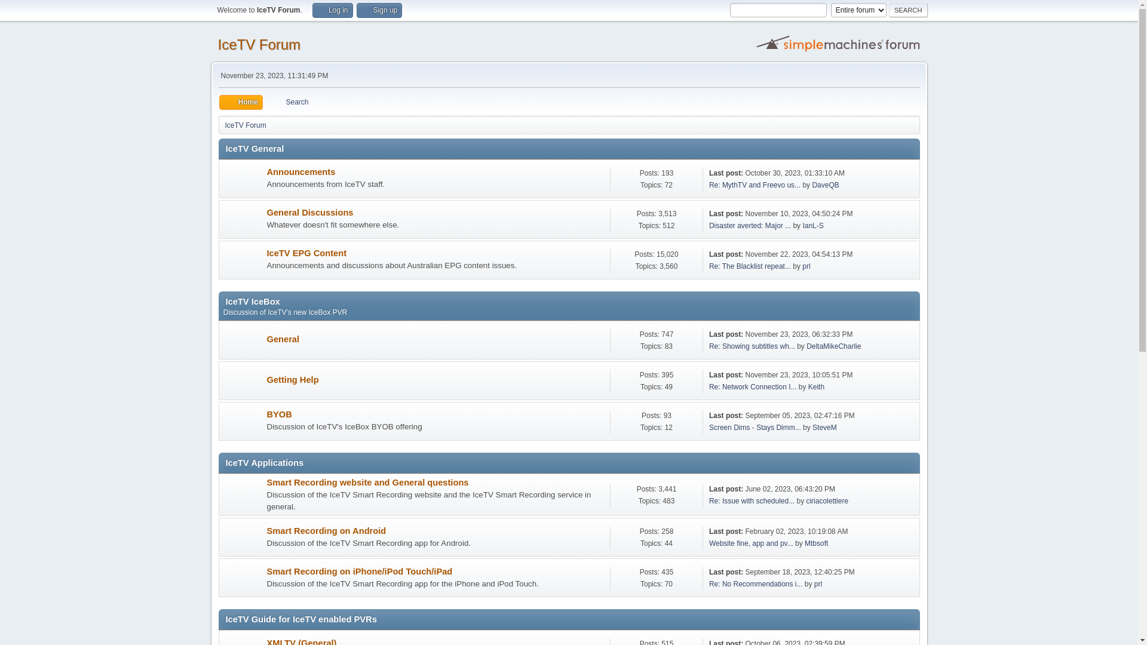 Image resolution: width=1147 pixels, height=645 pixels. I want to click on Search, so click(290, 103).